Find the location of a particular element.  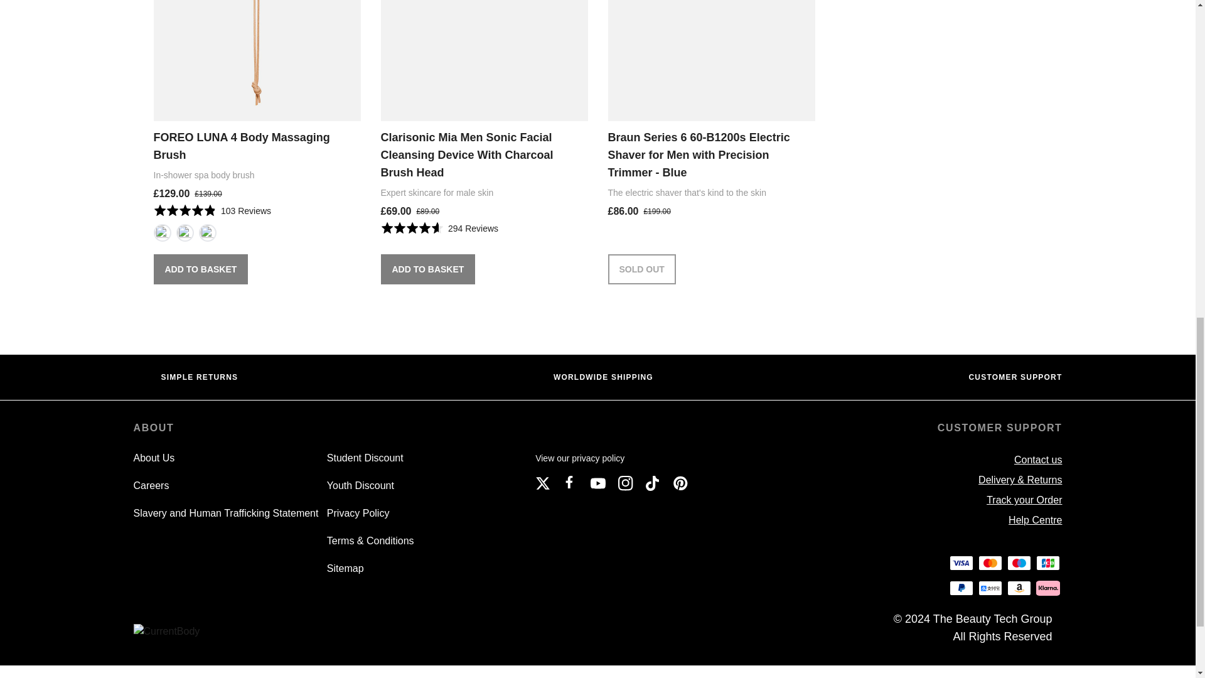

CurrentBody on Facebook is located at coordinates (570, 483).